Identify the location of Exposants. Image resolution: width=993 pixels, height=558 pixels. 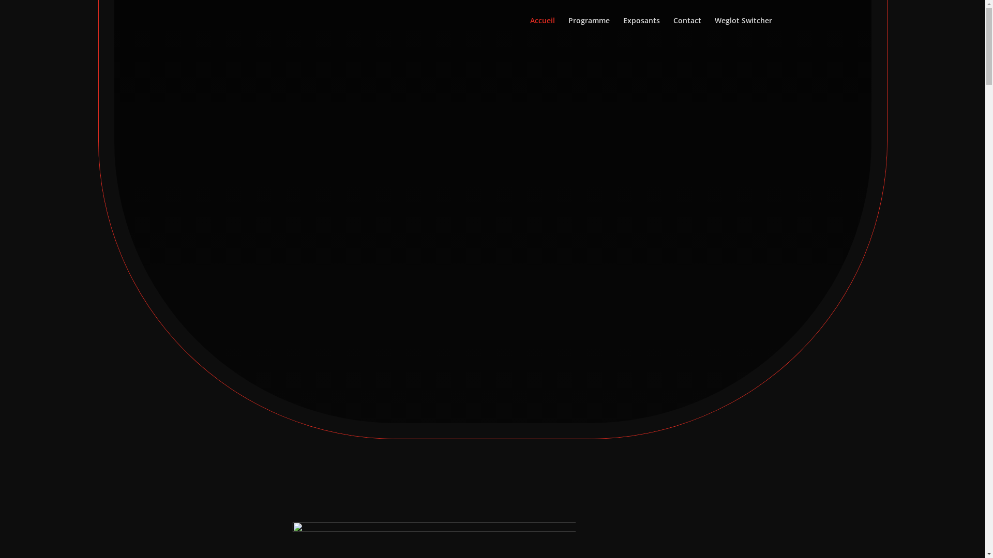
(641, 29).